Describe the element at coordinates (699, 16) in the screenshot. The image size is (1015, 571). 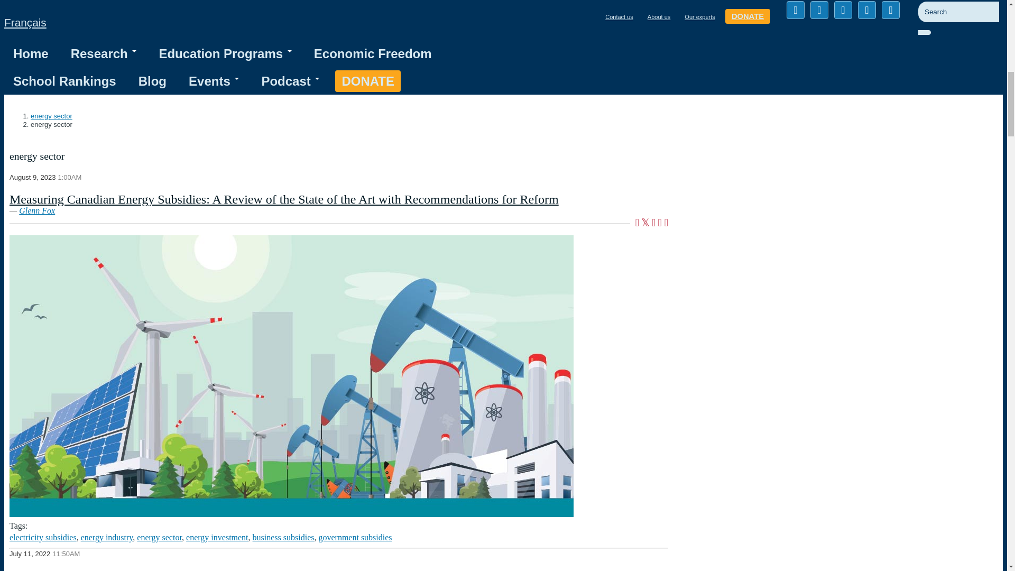
I see `Our experts` at that location.